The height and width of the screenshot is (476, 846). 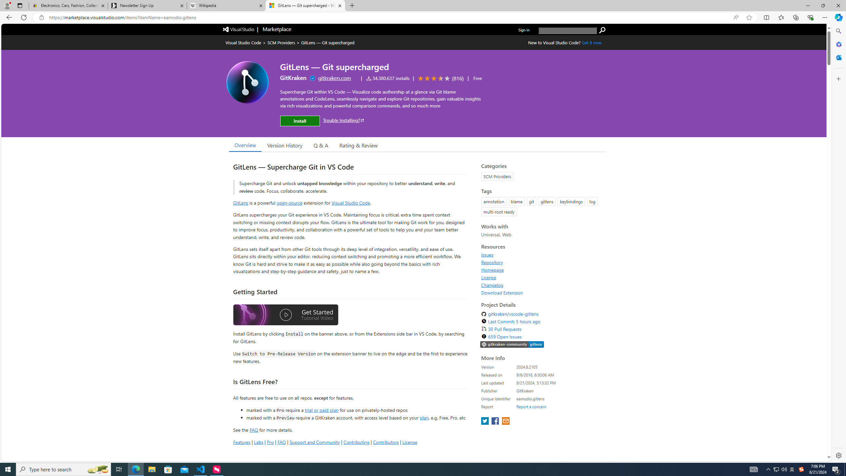 I want to click on Changelog, so click(x=492, y=285).